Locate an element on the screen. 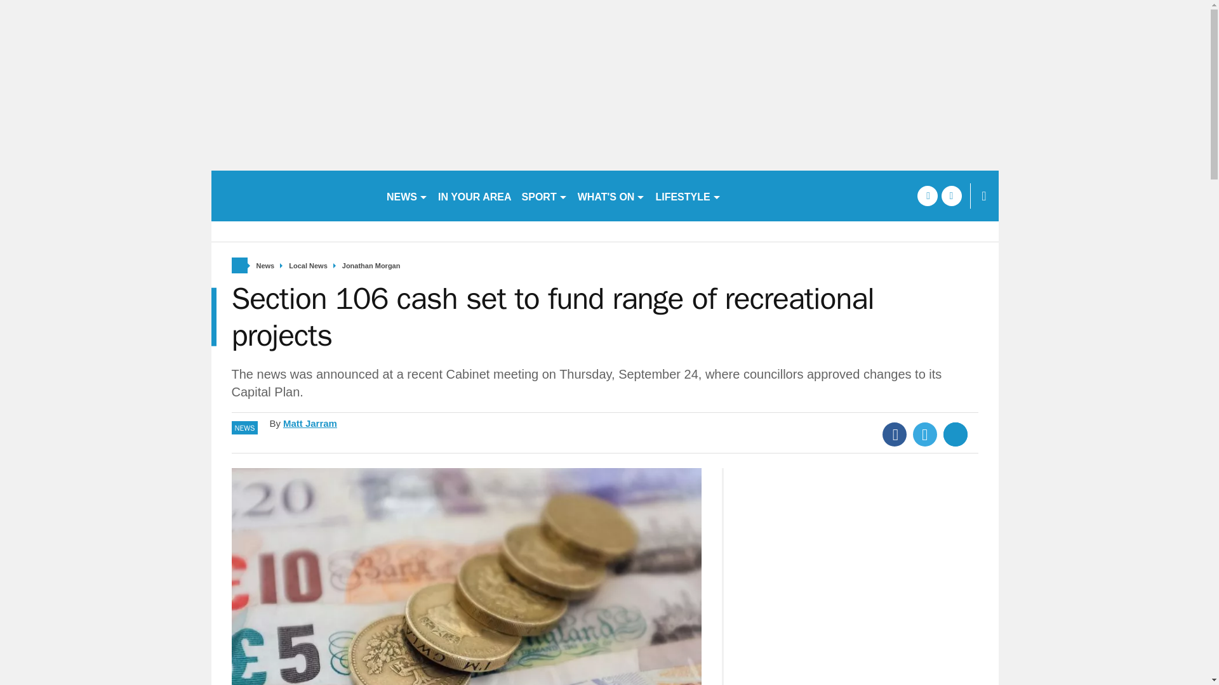 This screenshot has height=685, width=1219. SPORT is located at coordinates (545, 195).